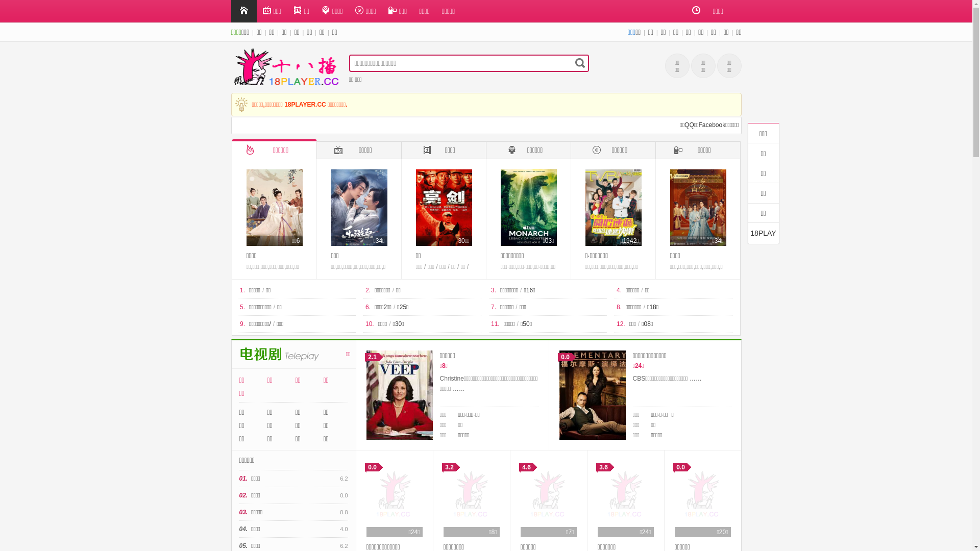 The width and height of the screenshot is (980, 551). Describe the element at coordinates (593, 395) in the screenshot. I see `0.0` at that location.